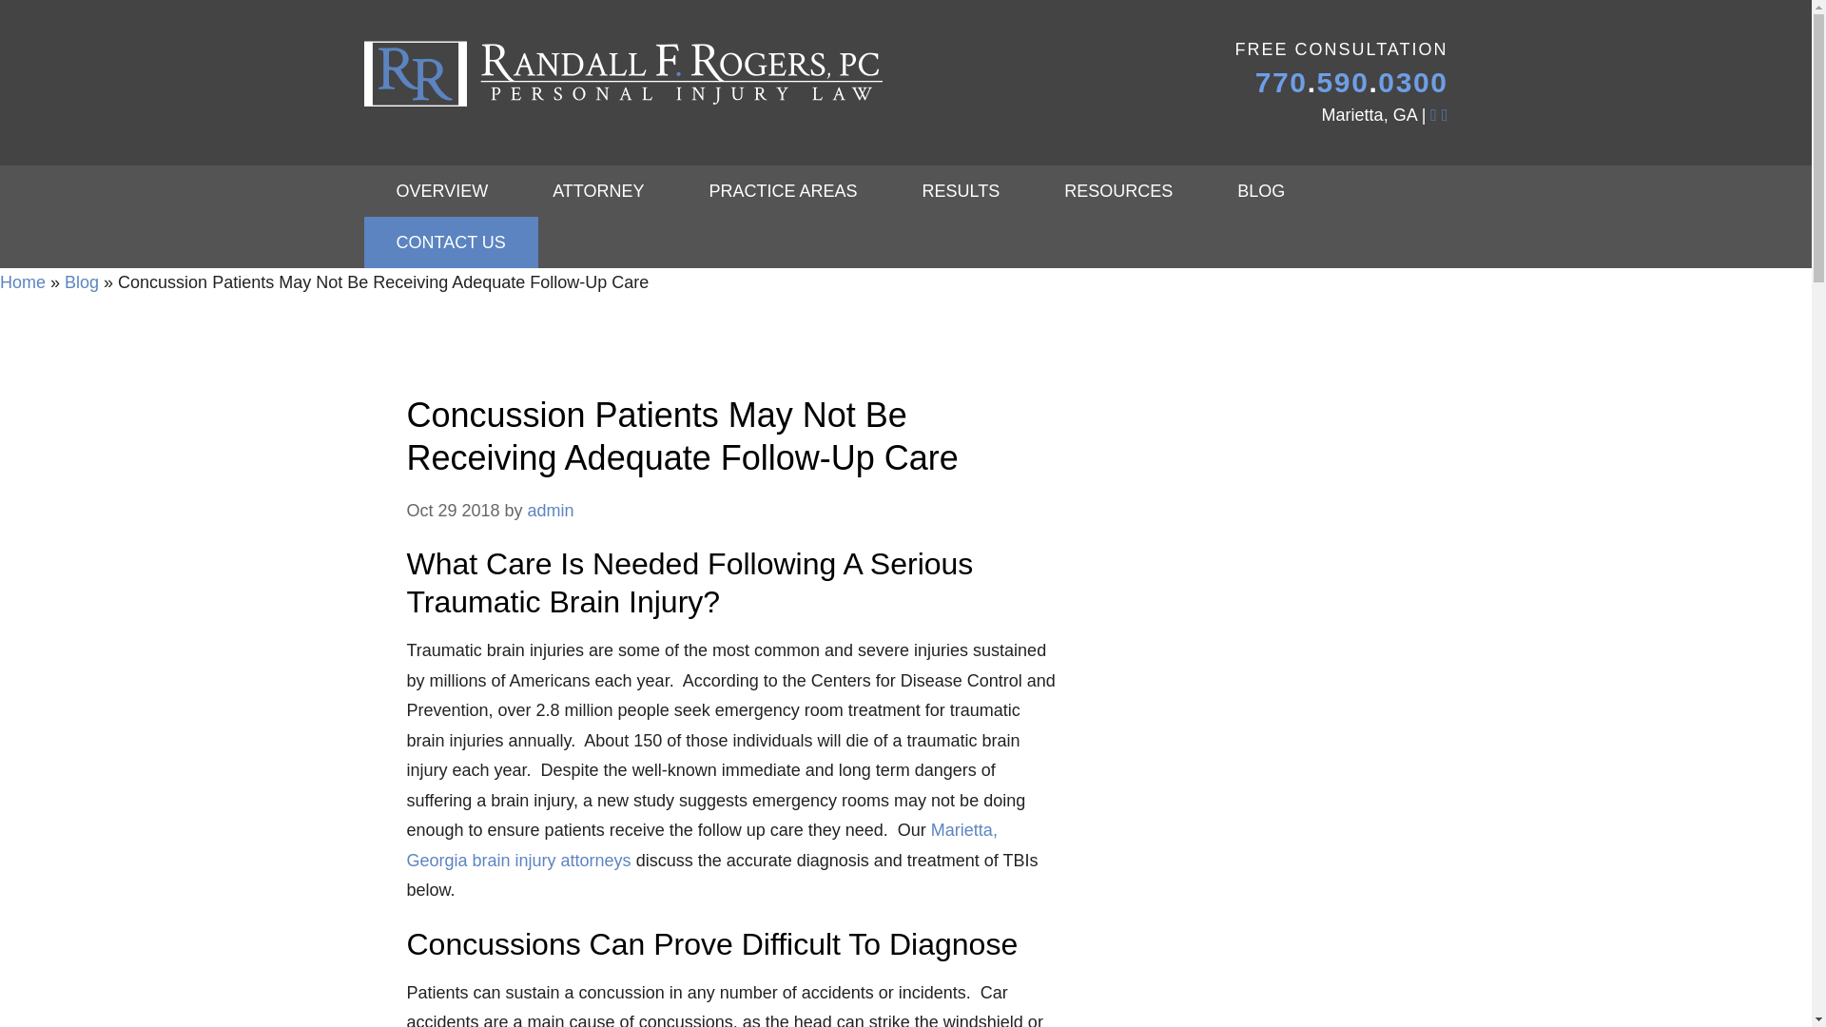 Image resolution: width=1826 pixels, height=1027 pixels. What do you see at coordinates (450, 242) in the screenshot?
I see `CONTACT US` at bounding box center [450, 242].